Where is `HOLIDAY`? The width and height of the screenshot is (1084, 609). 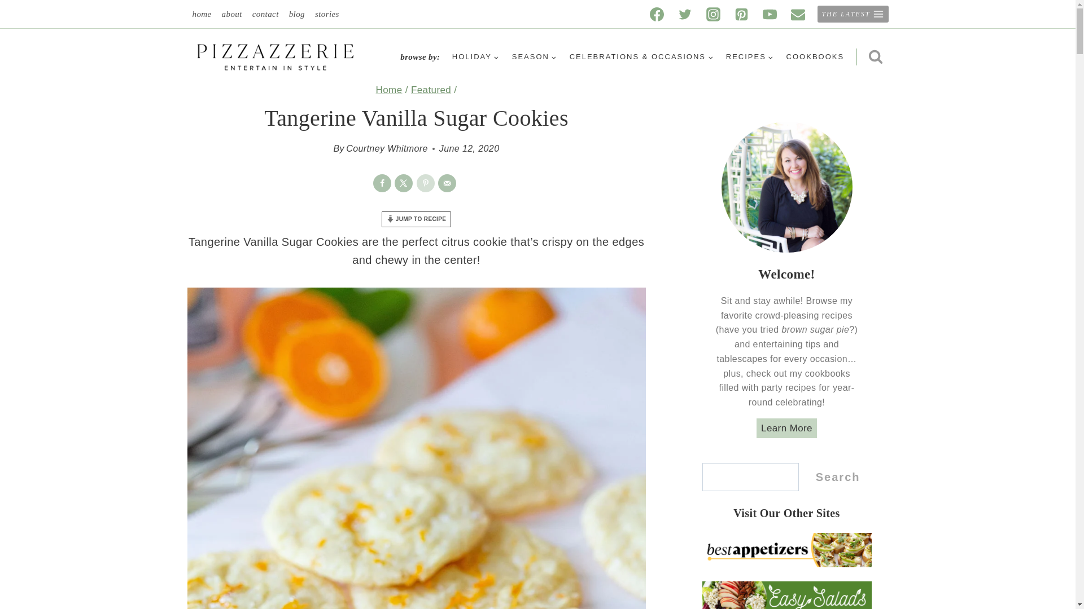
HOLIDAY is located at coordinates (475, 57).